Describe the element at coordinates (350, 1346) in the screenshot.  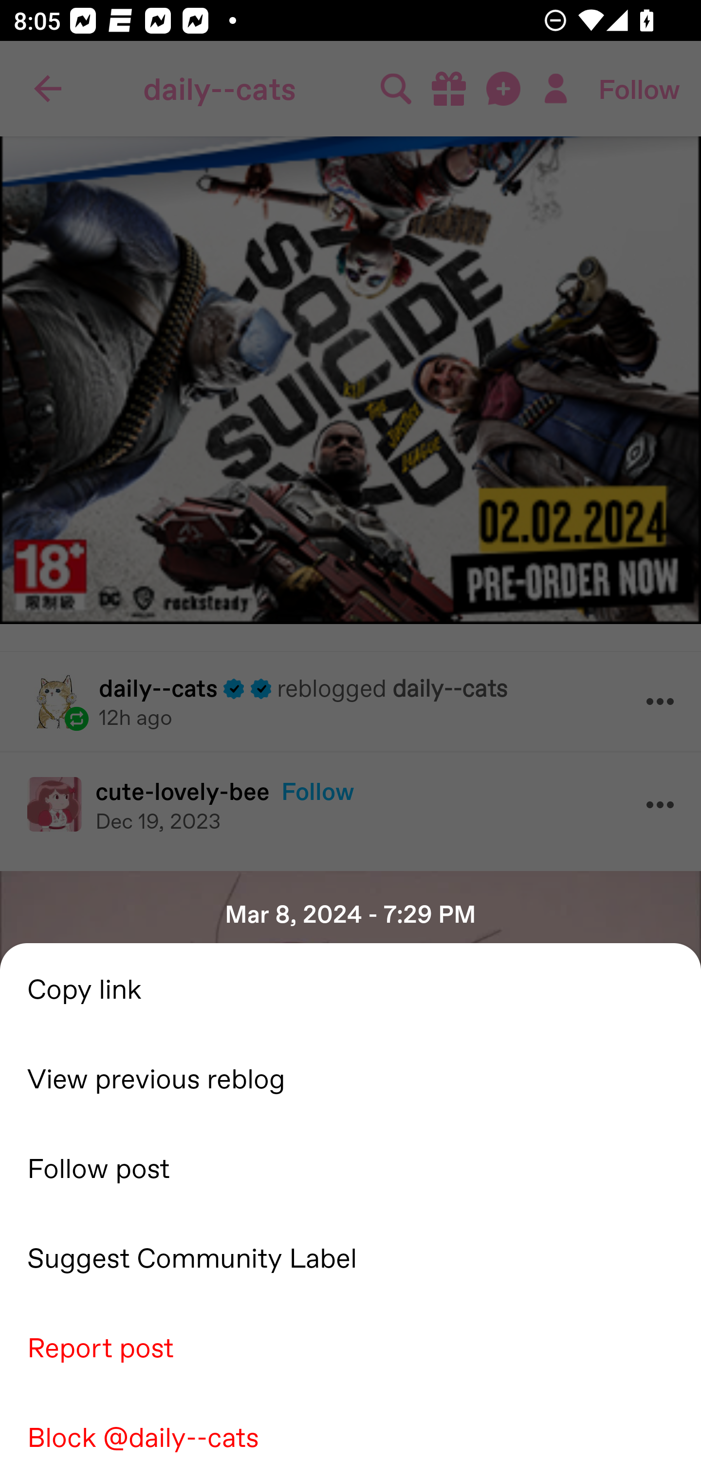
I see `Report post` at that location.